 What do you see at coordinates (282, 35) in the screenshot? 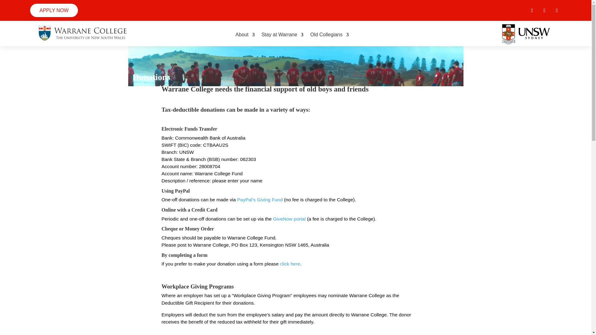
I see `Stay at Warrane` at bounding box center [282, 35].